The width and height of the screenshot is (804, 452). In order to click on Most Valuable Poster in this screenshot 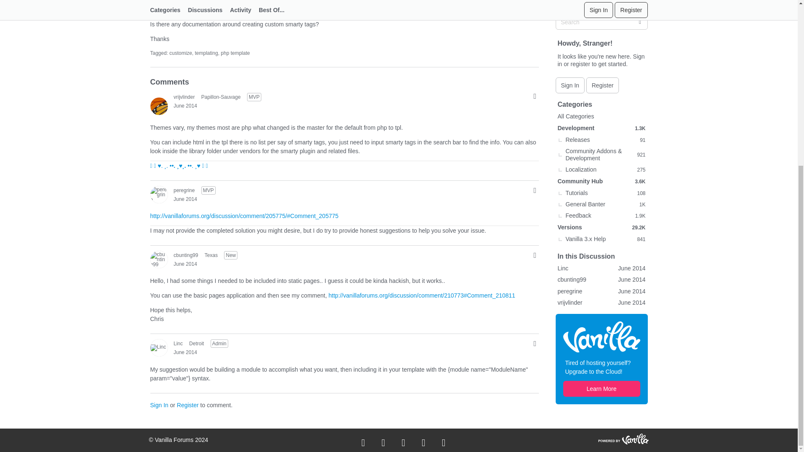, I will do `click(254, 97)`.